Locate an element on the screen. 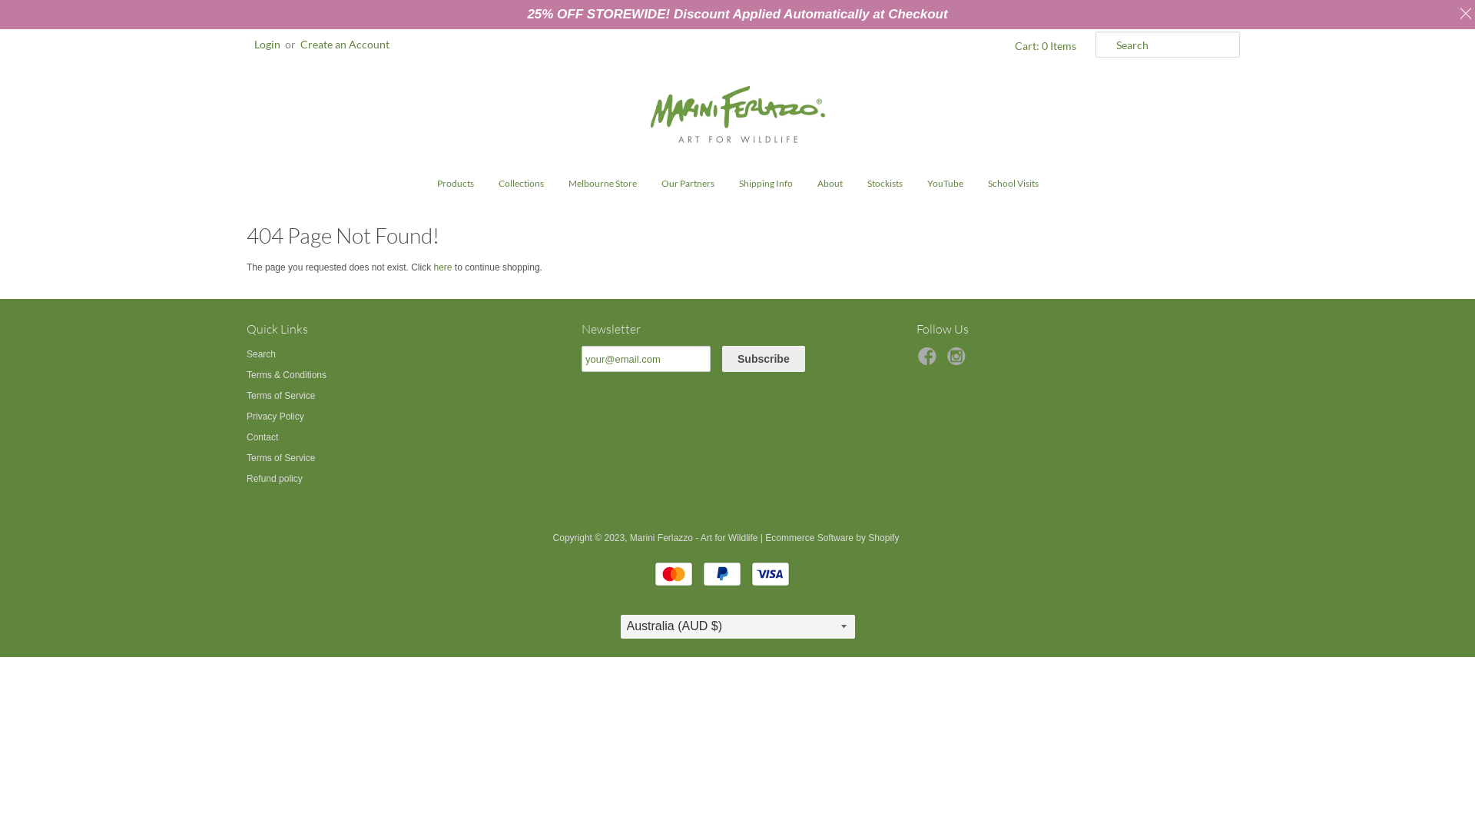  Search is located at coordinates (261, 354).